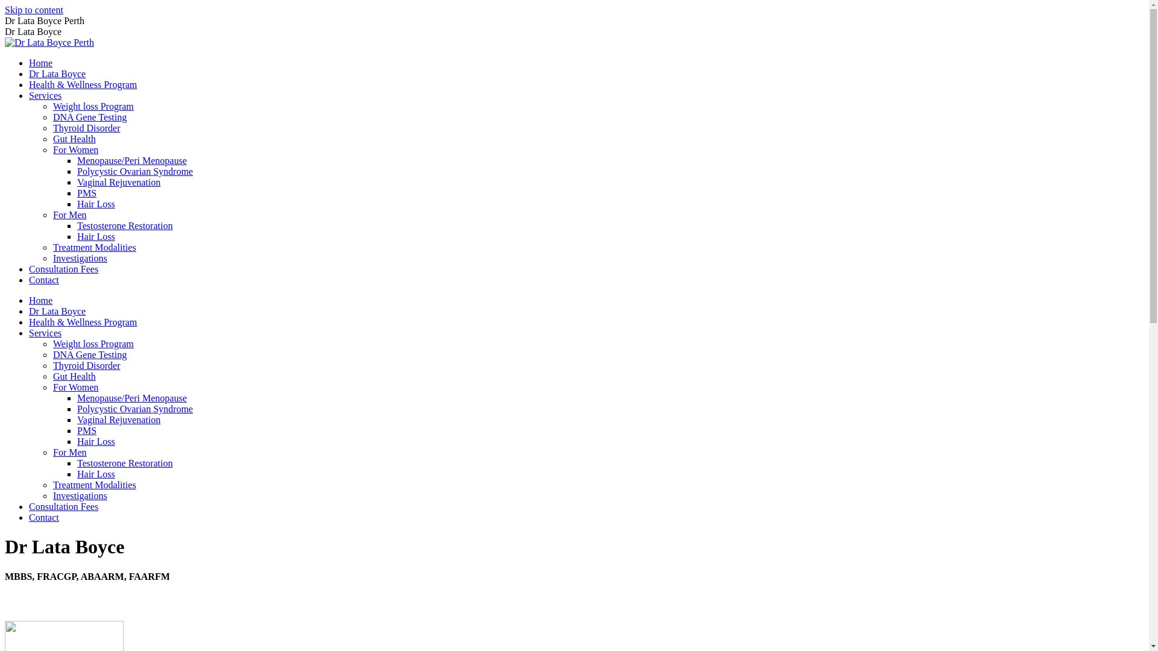 This screenshot has width=1158, height=651. What do you see at coordinates (132, 160) in the screenshot?
I see `Menopause/Peri Menopause` at bounding box center [132, 160].